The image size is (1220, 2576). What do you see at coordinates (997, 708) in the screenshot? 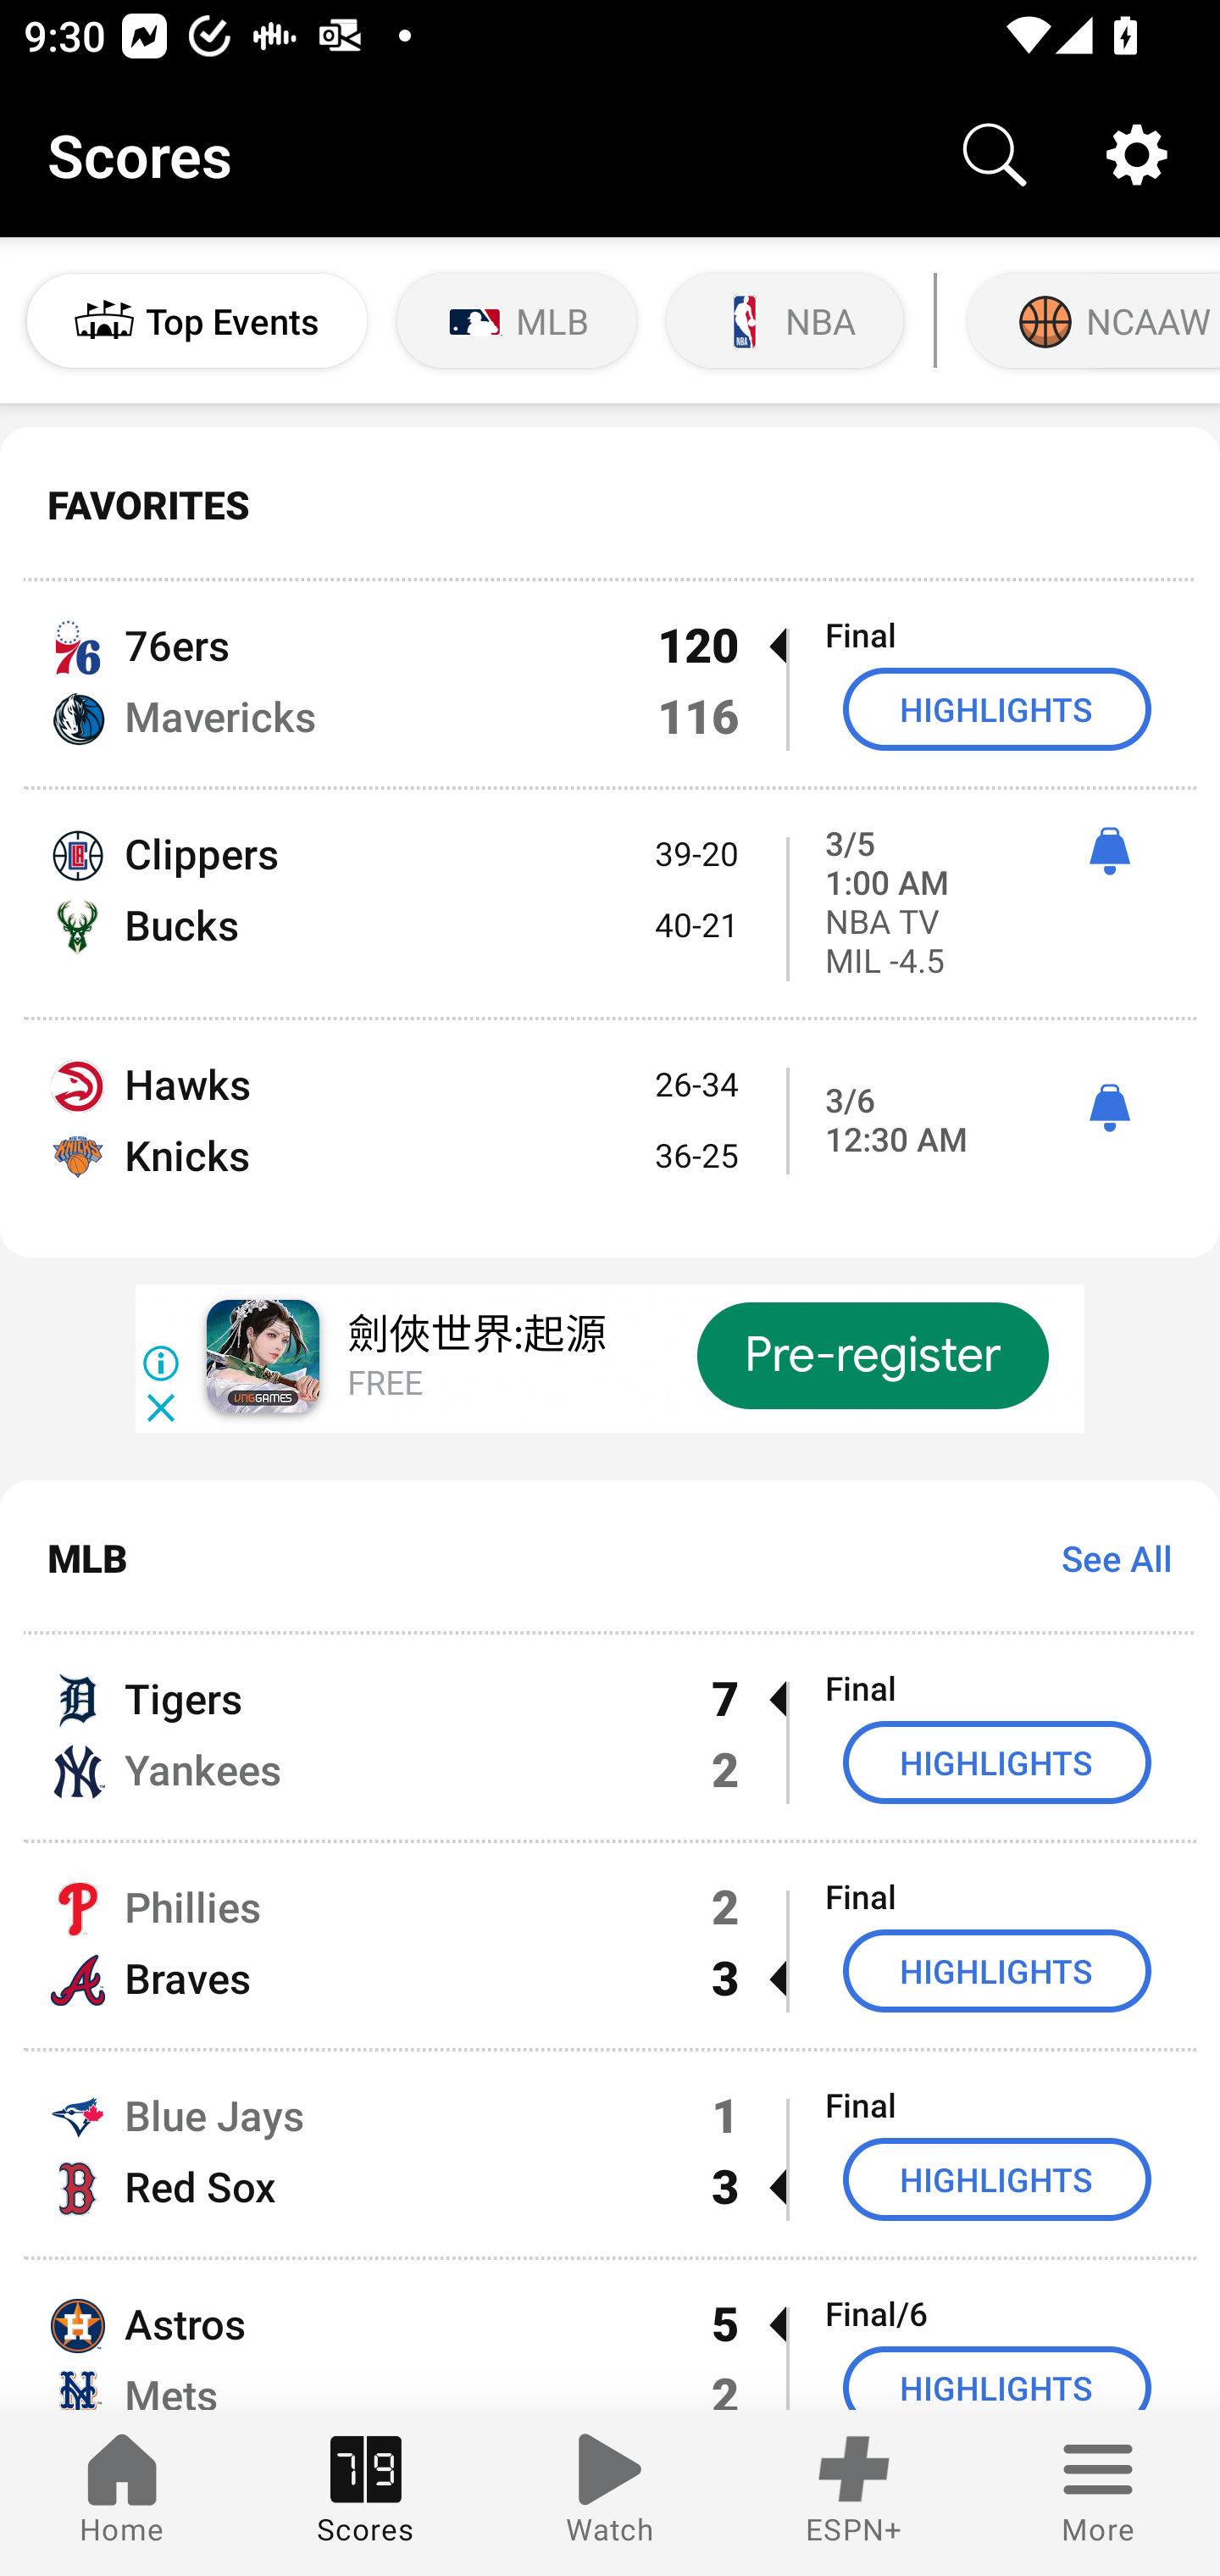
I see `HIGHLIGHTS` at bounding box center [997, 708].